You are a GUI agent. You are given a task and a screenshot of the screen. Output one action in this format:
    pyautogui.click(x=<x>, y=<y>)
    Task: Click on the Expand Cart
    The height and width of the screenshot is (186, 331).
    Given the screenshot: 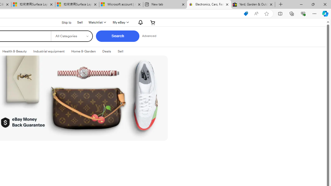 What is the action you would take?
    pyautogui.click(x=153, y=22)
    